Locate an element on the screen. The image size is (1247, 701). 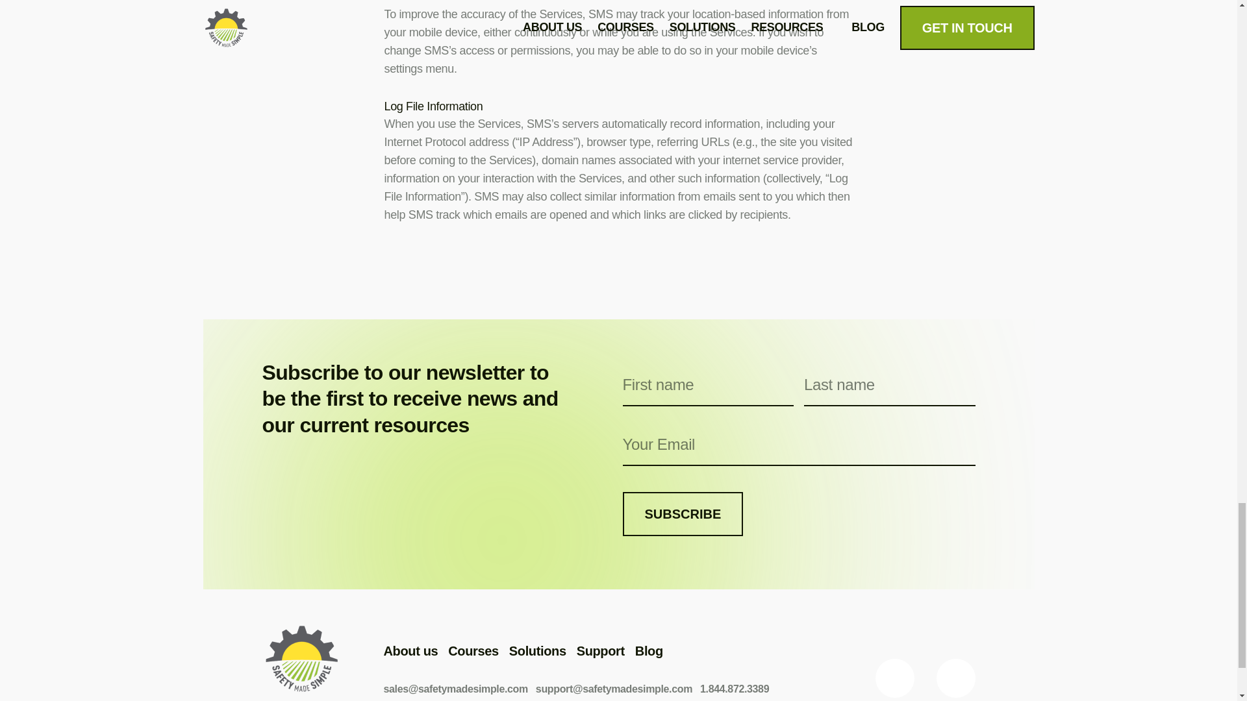
About us is located at coordinates (410, 651).